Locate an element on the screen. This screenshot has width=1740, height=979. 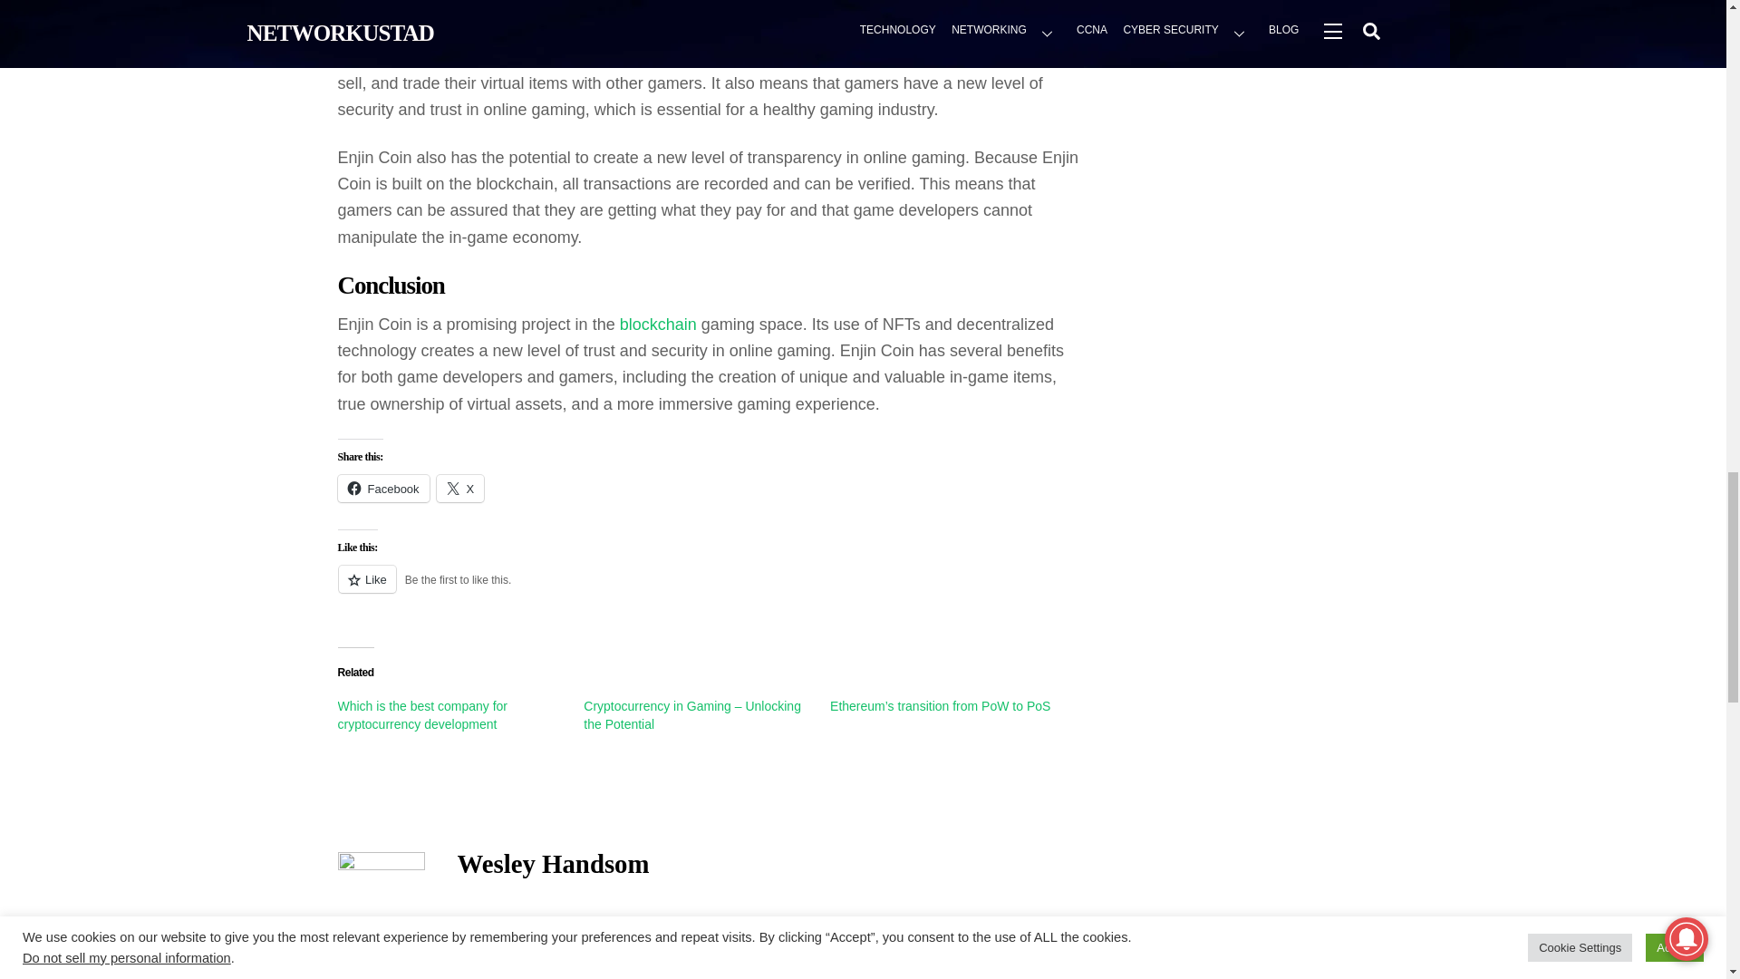
Click to share on Facebook is located at coordinates (382, 488).